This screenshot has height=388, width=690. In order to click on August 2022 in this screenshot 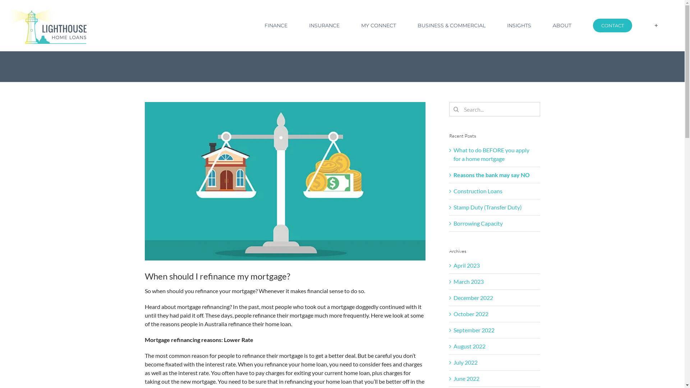, I will do `click(469, 346)`.